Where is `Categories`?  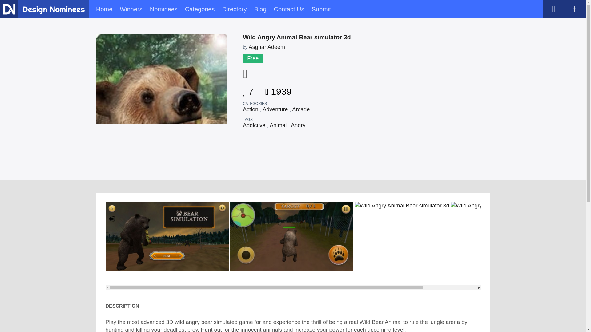
Categories is located at coordinates (200, 9).